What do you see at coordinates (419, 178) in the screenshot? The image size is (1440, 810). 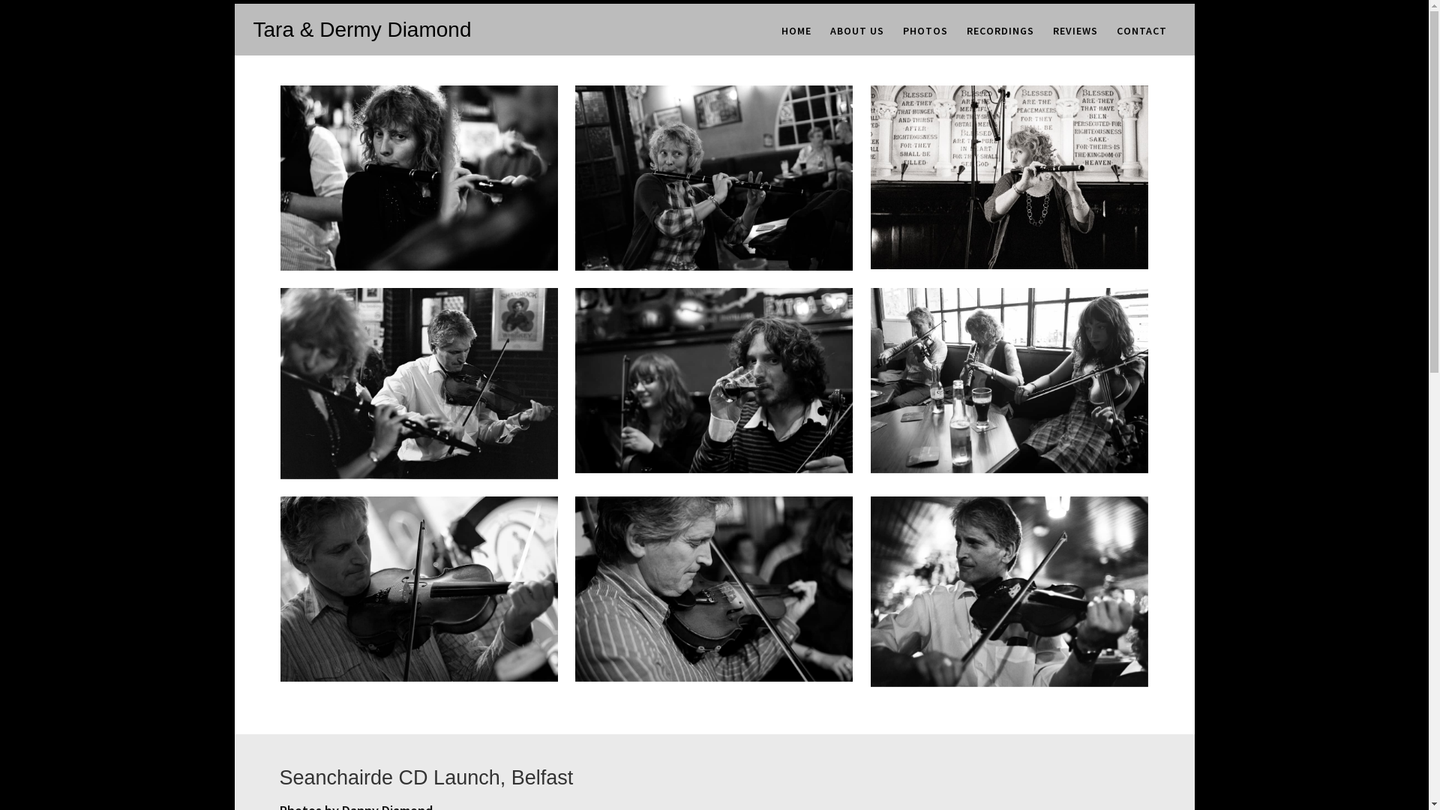 I see `tara-diamond-6155_photo-danny-diamond` at bounding box center [419, 178].